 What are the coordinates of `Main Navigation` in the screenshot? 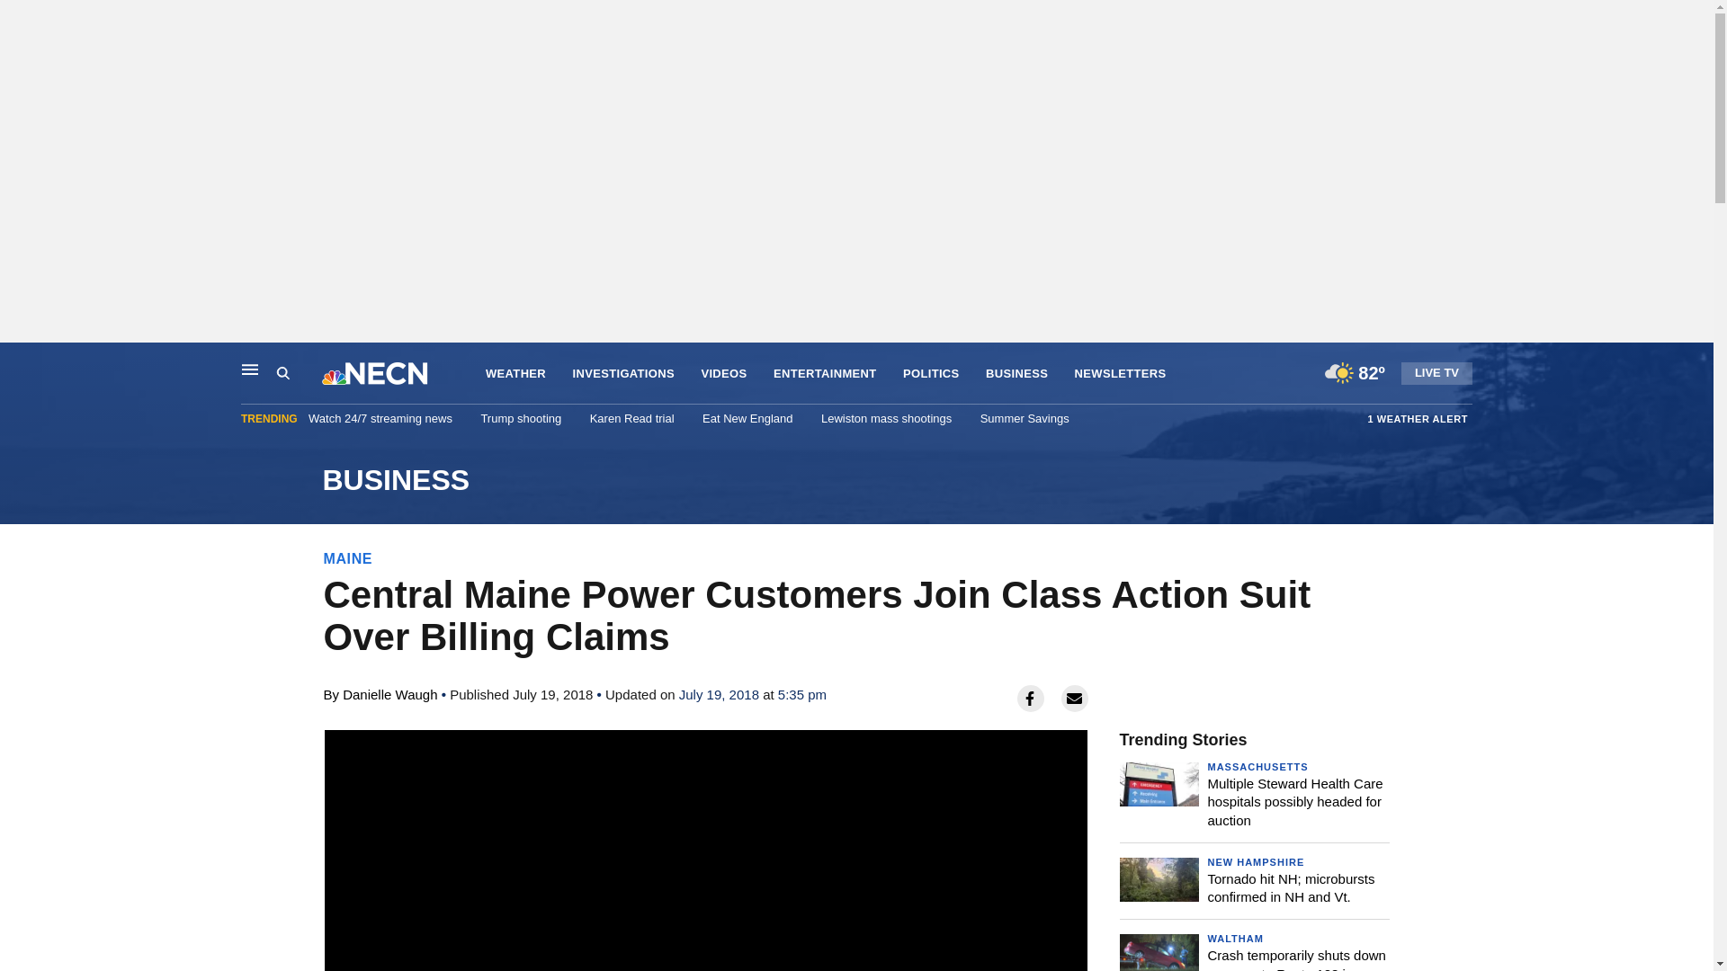 It's located at (250, 369).